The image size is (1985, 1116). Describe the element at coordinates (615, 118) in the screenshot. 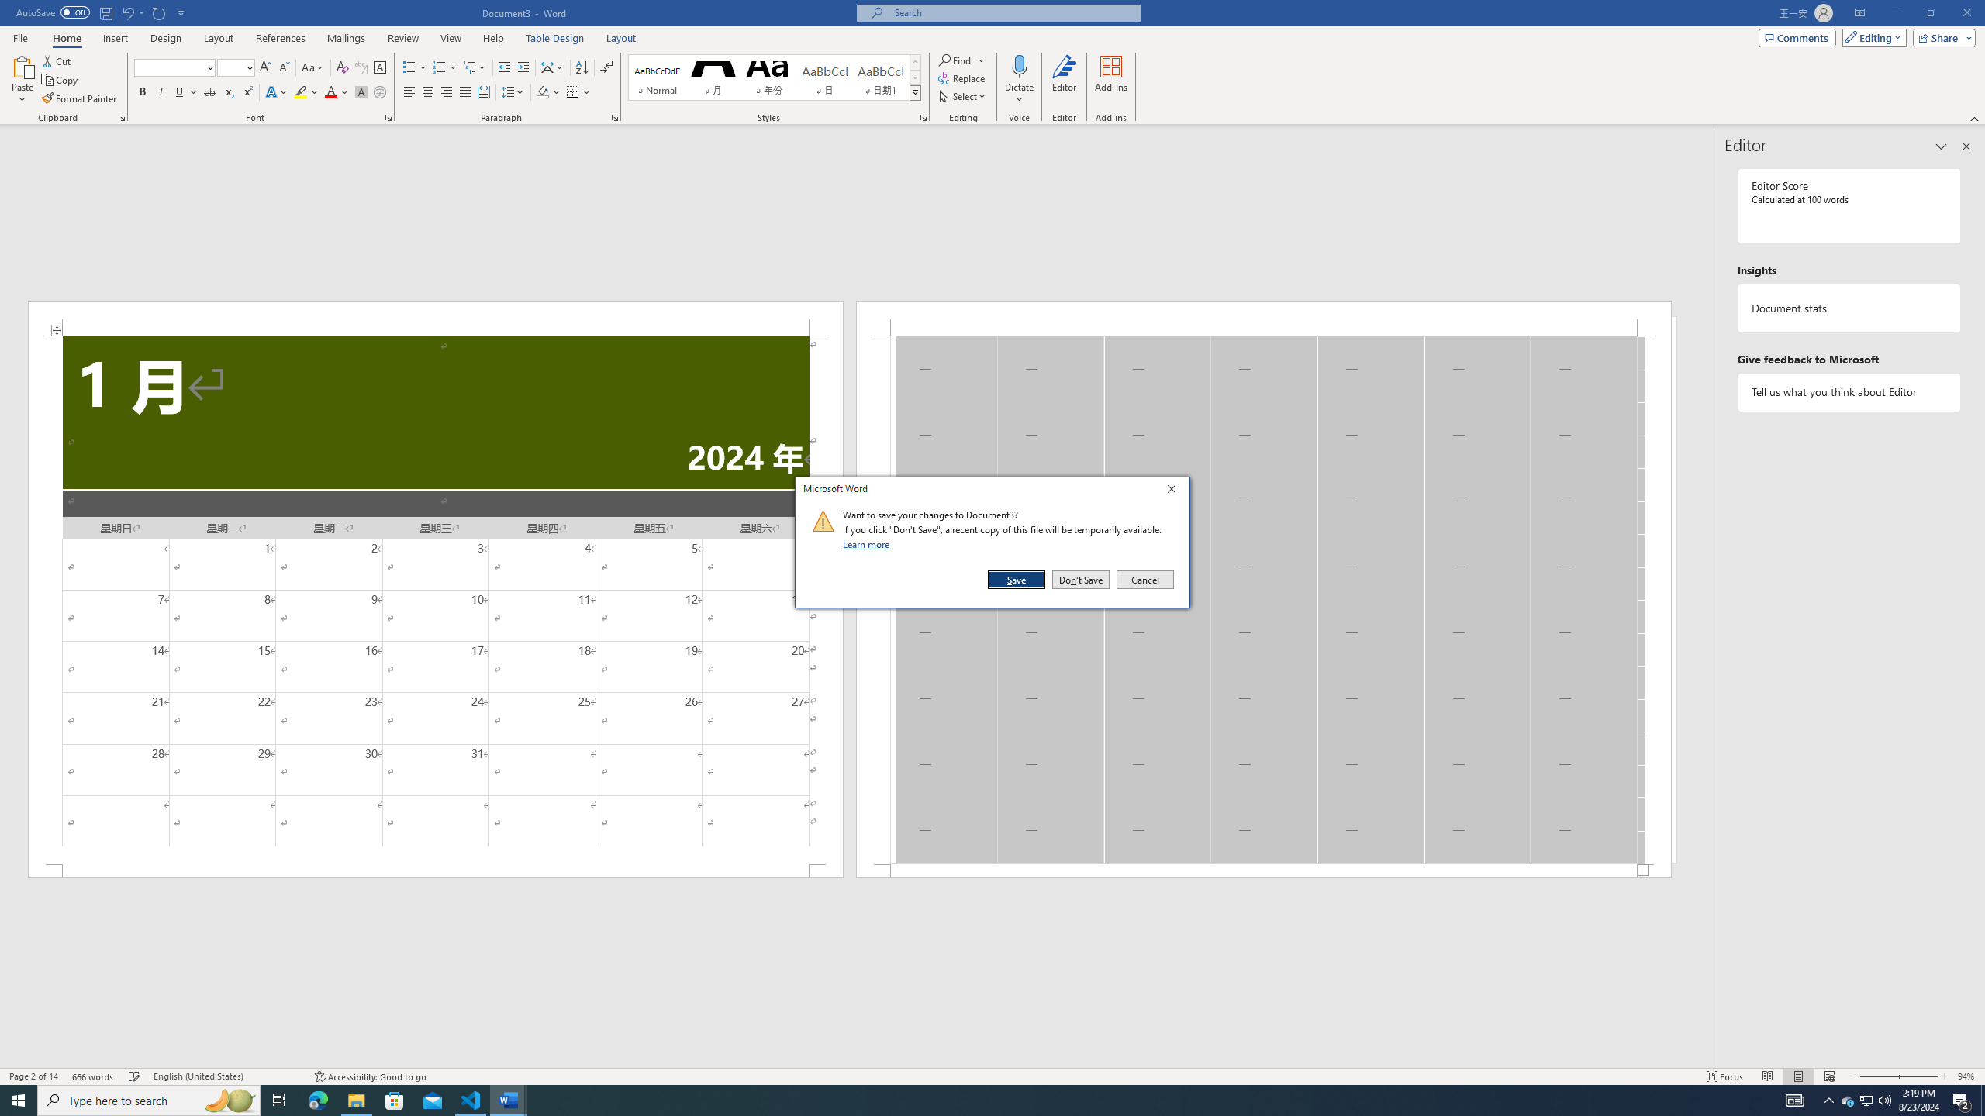

I see `Paragraph...` at that location.